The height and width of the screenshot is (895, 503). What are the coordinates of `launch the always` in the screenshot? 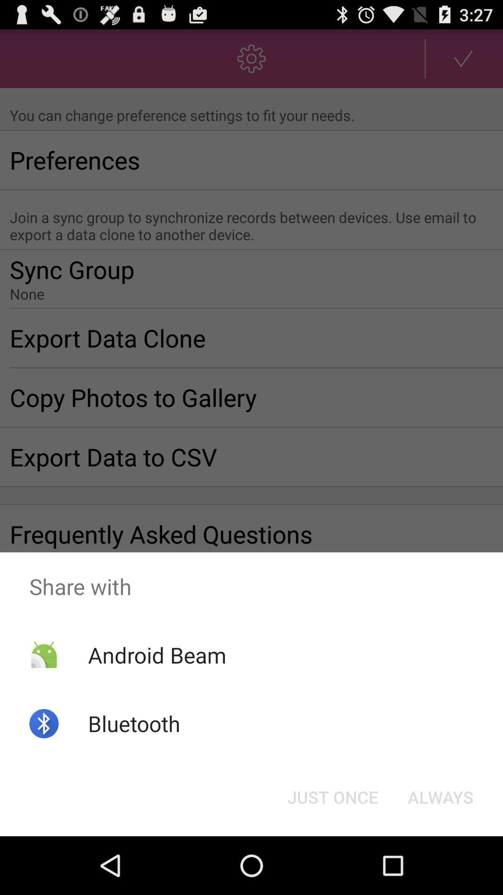 It's located at (441, 797).